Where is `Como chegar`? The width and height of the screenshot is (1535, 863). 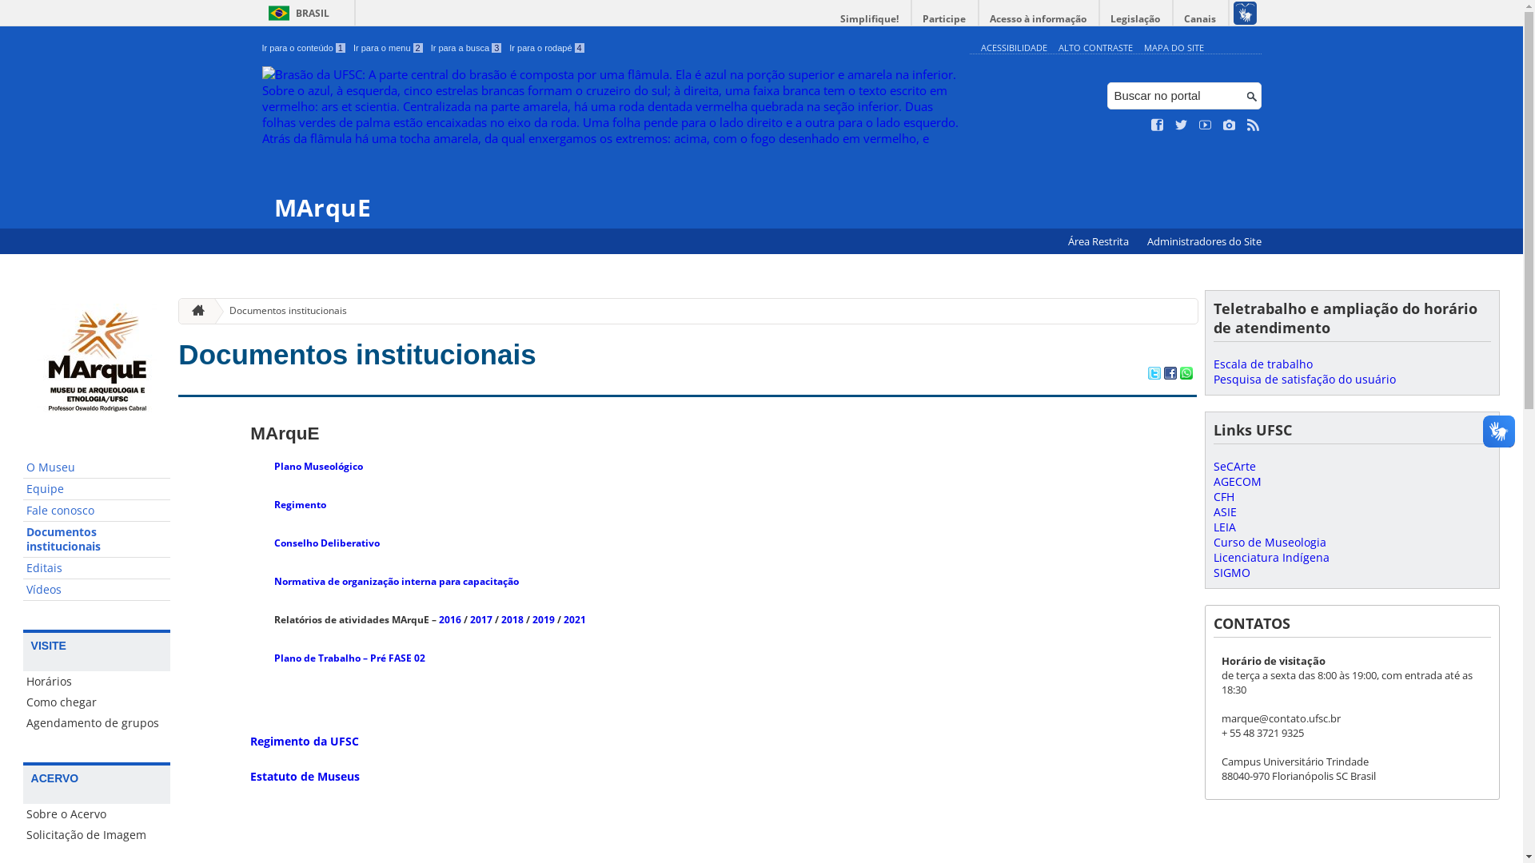 Como chegar is located at coordinates (98, 702).